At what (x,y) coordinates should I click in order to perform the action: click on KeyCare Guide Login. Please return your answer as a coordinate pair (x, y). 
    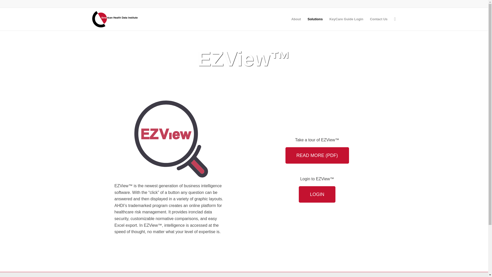
    Looking at the image, I should click on (346, 19).